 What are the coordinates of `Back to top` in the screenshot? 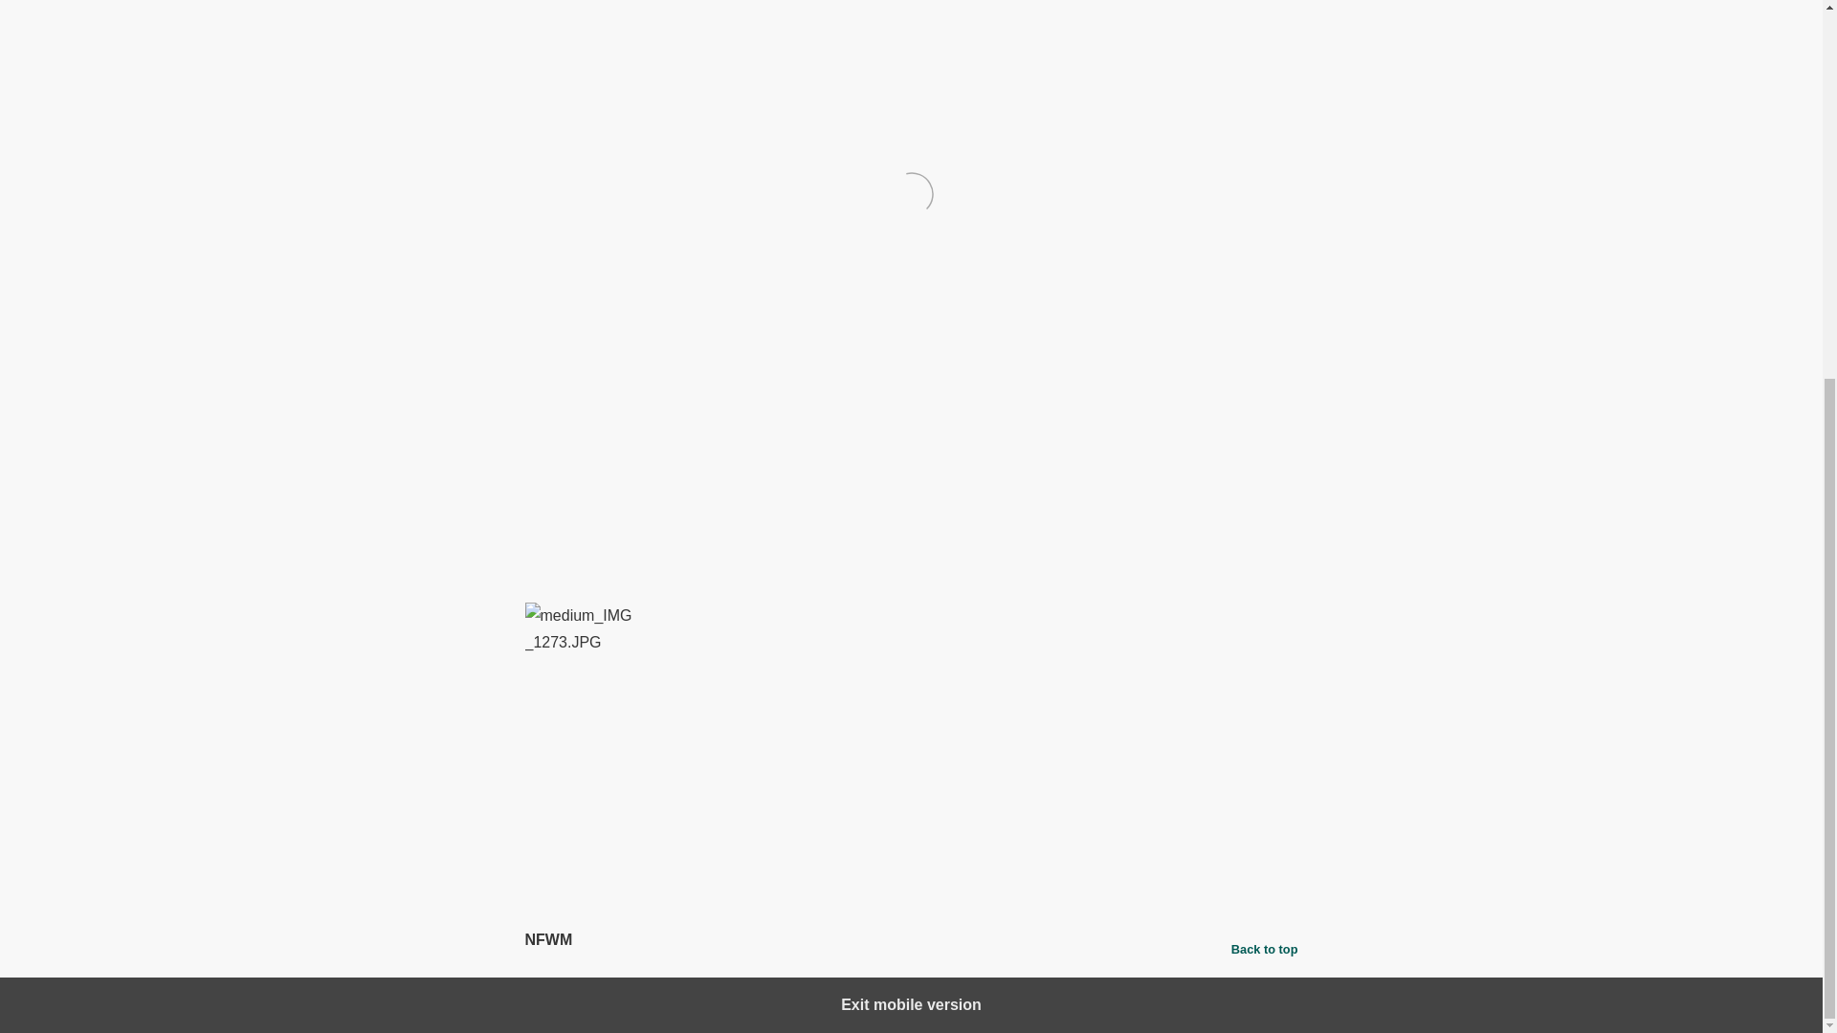 It's located at (1265, 949).